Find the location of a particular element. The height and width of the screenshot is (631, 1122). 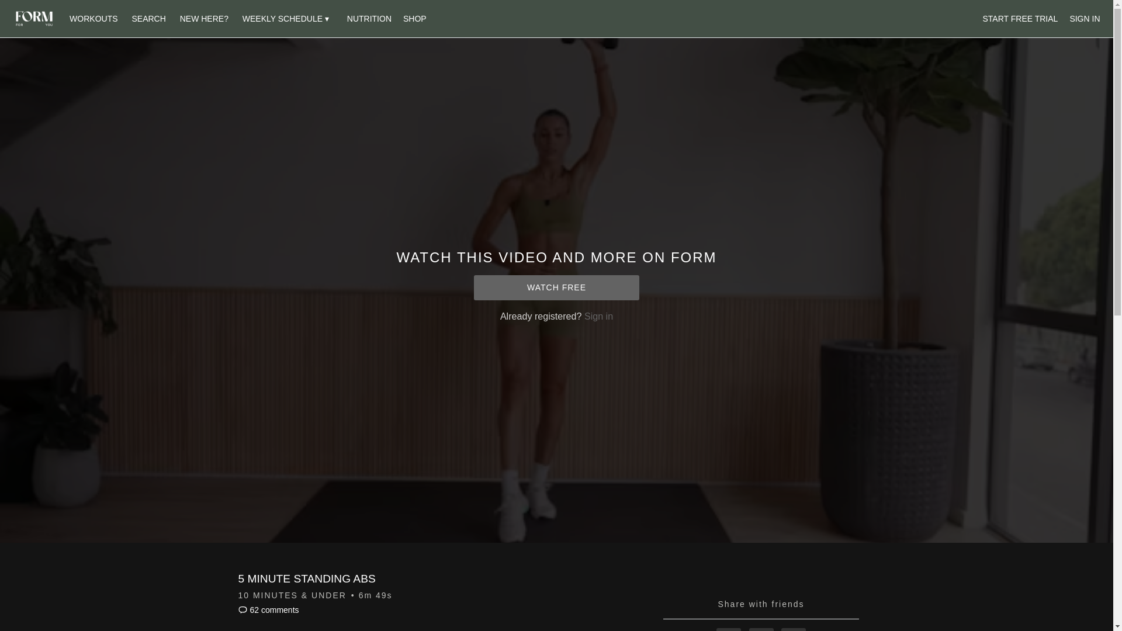

SIGN IN is located at coordinates (1084, 19).